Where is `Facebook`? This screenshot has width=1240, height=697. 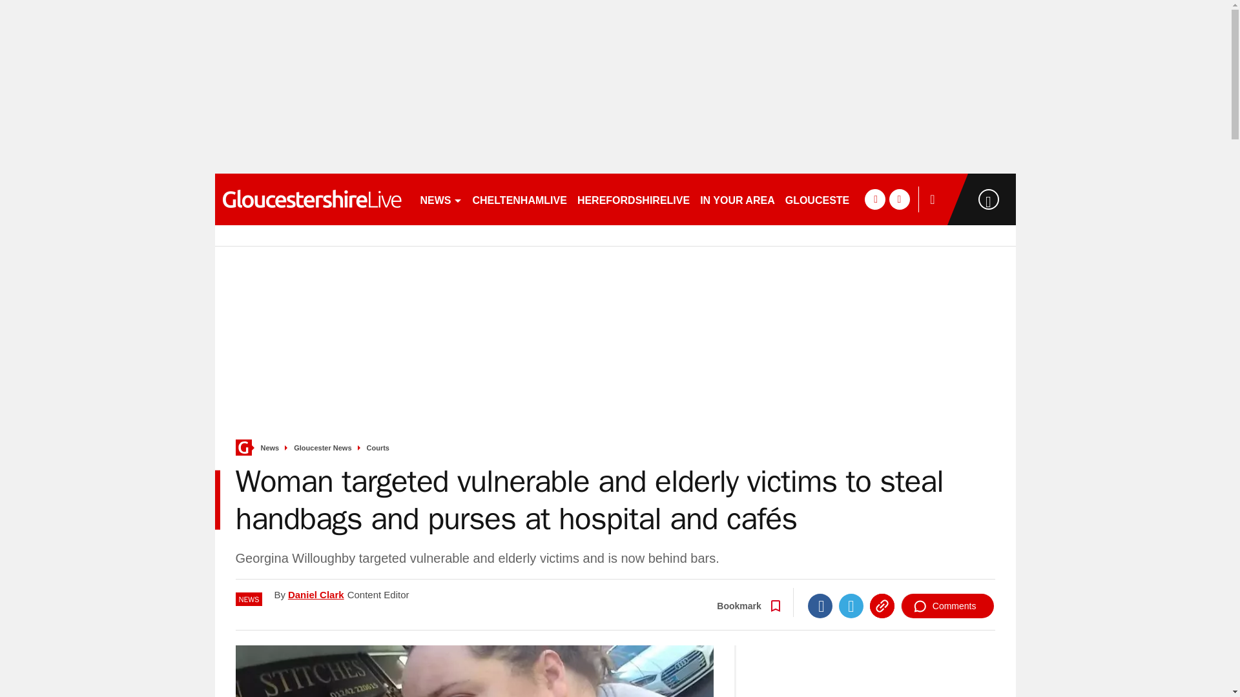
Facebook is located at coordinates (820, 605).